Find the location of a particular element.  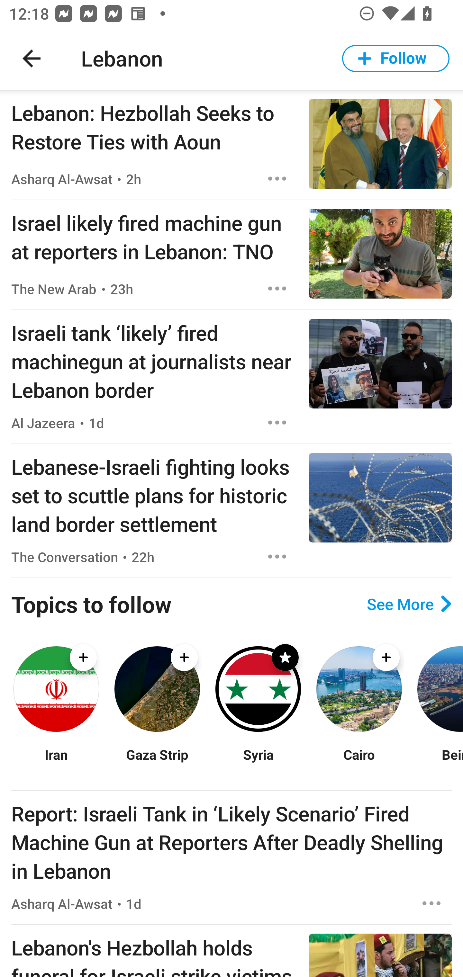

Follow is located at coordinates (396, 58).